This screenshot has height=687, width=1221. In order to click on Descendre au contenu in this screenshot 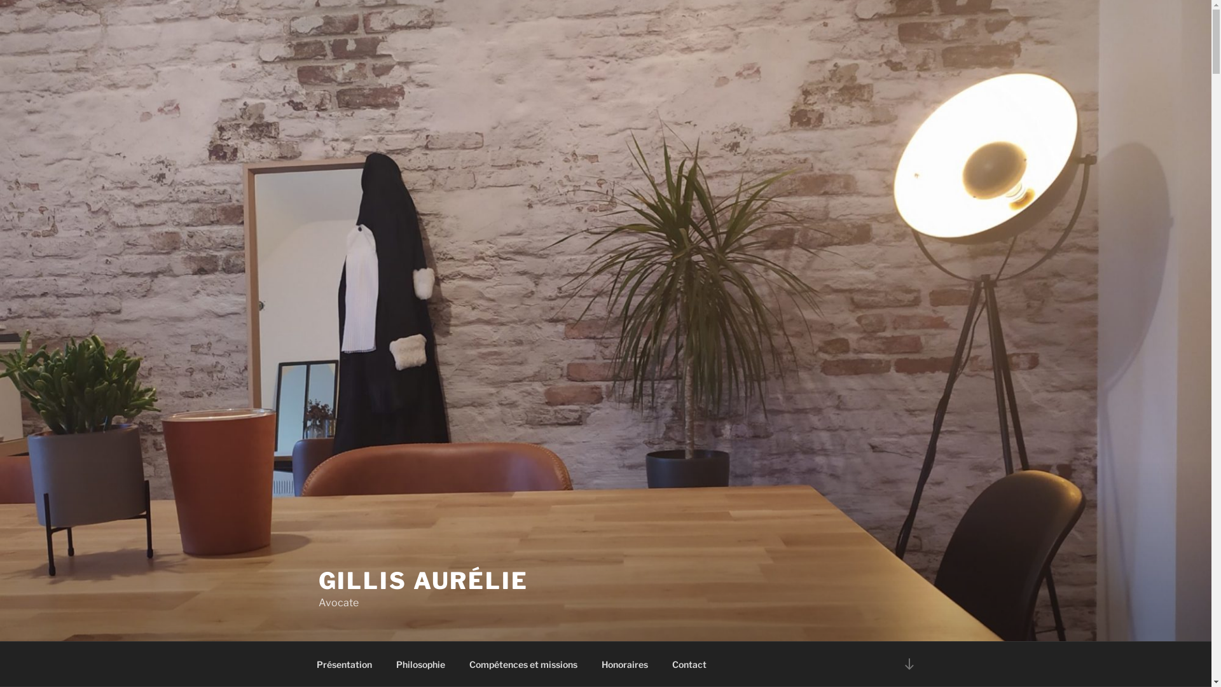, I will do `click(909, 664)`.